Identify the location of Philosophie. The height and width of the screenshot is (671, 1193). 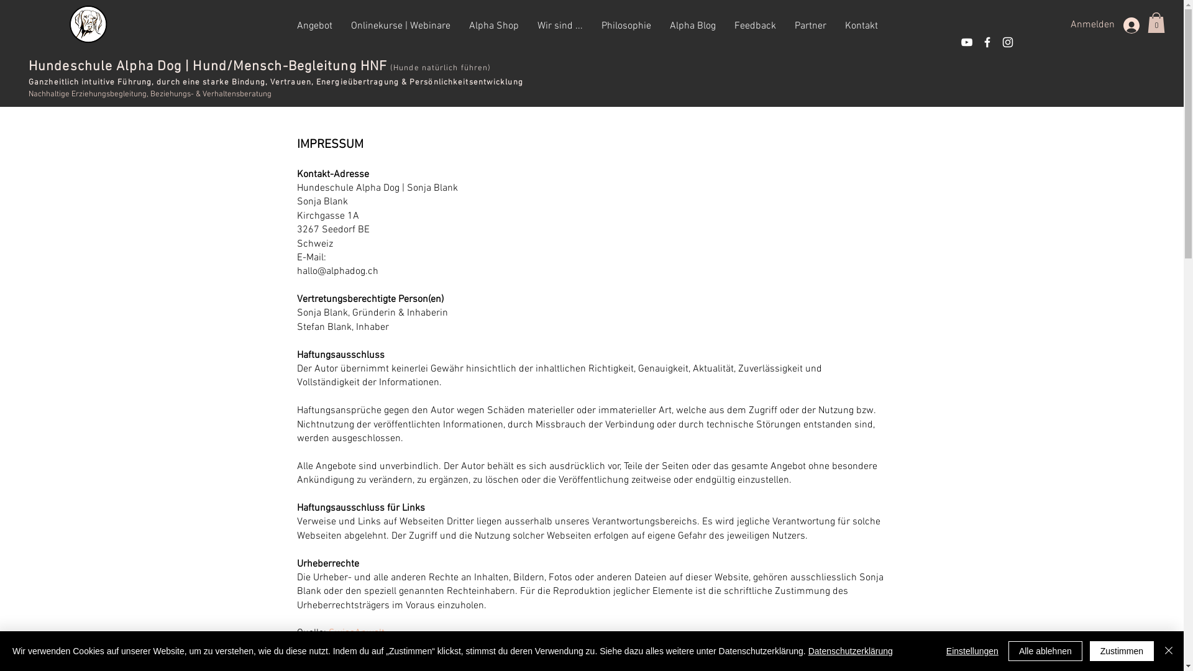
(626, 26).